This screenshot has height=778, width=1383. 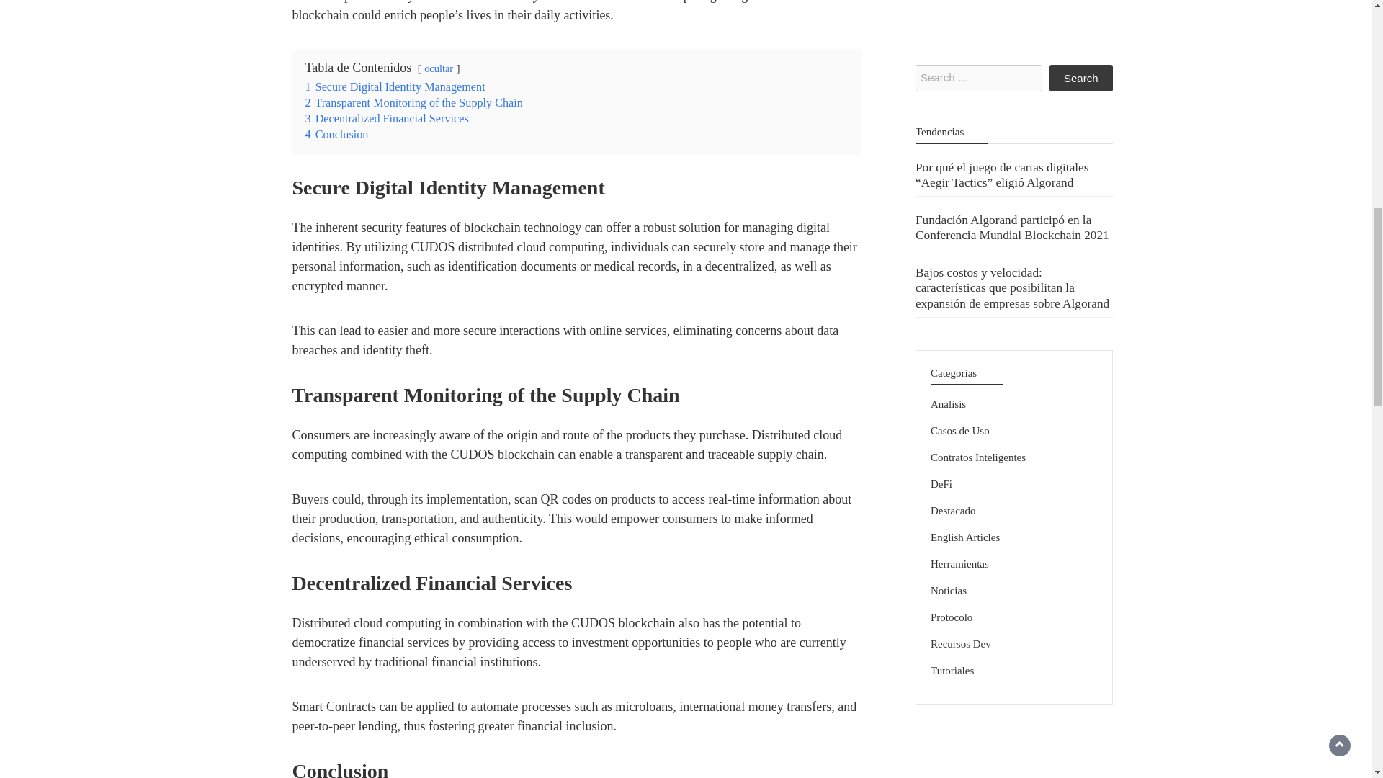 What do you see at coordinates (395, 86) in the screenshot?
I see `1 Secure Digital Identity Management` at bounding box center [395, 86].